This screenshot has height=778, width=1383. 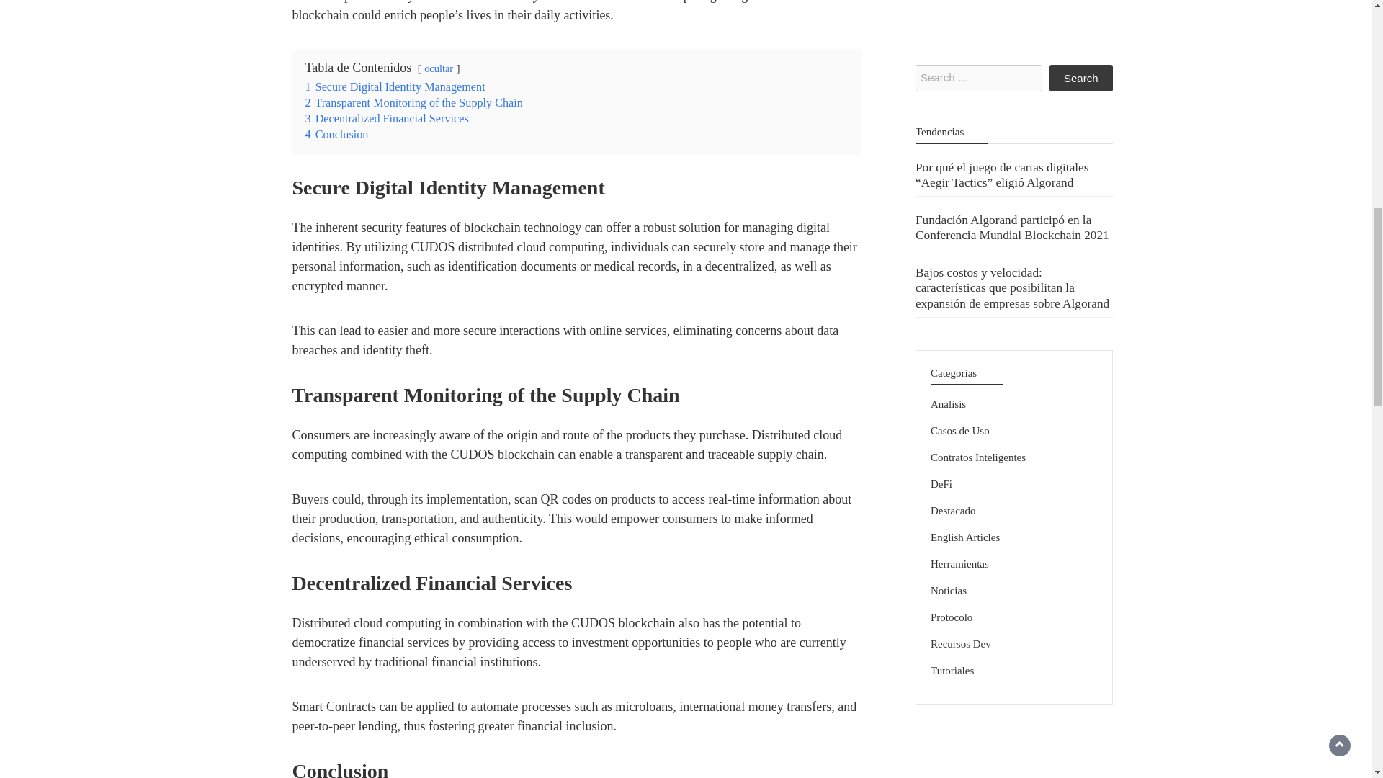 What do you see at coordinates (395, 86) in the screenshot?
I see `1 Secure Digital Identity Management` at bounding box center [395, 86].